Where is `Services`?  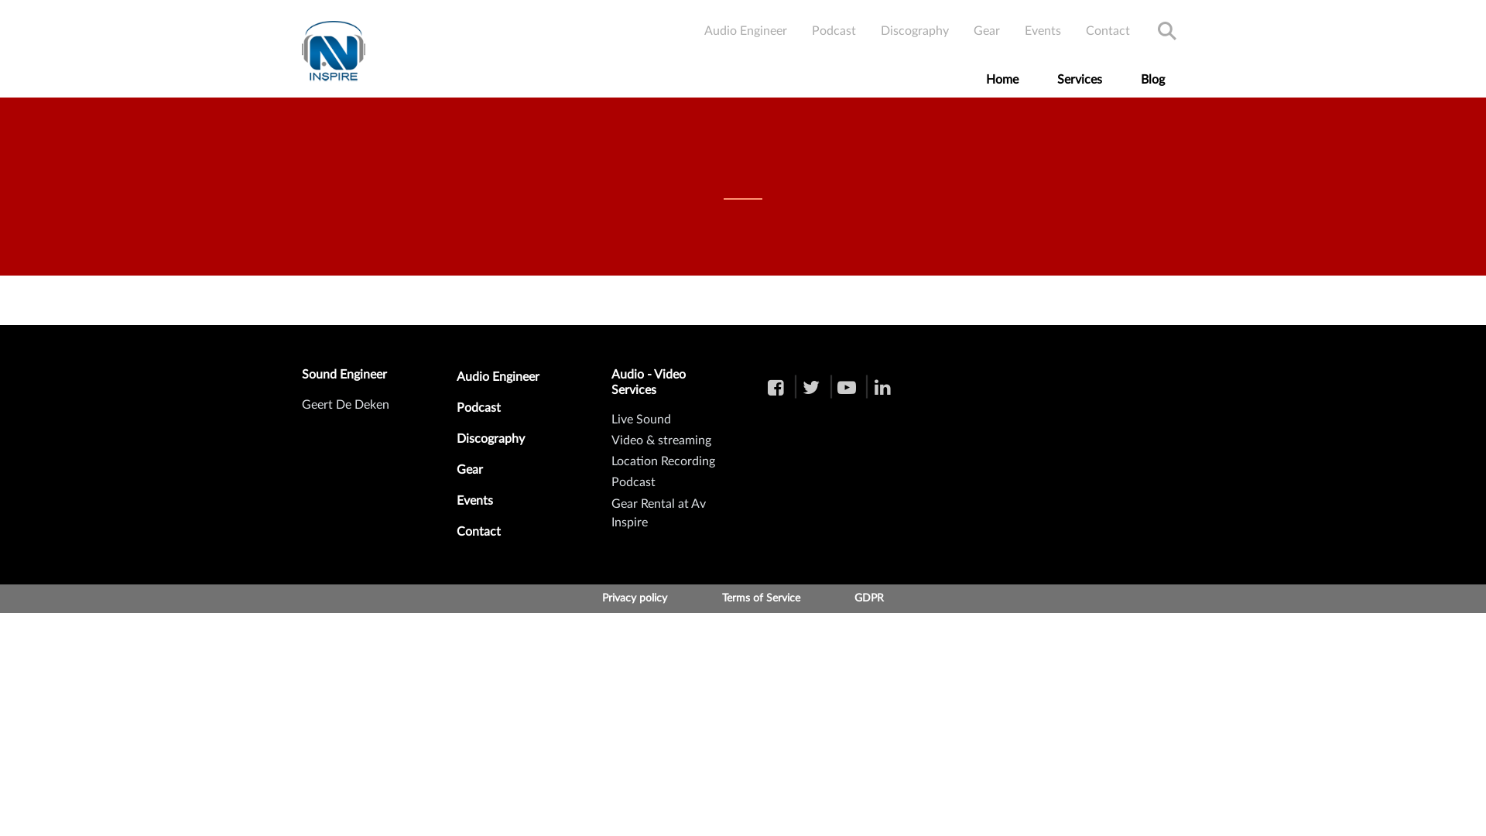
Services is located at coordinates (1080, 80).